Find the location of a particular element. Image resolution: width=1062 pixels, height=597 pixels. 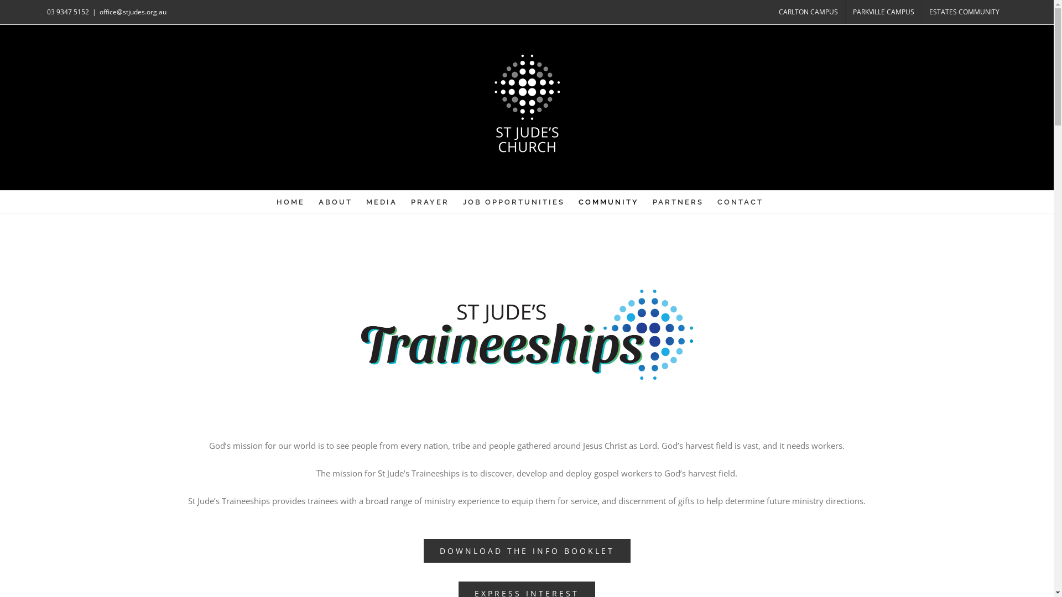

ABOUT is located at coordinates (335, 201).